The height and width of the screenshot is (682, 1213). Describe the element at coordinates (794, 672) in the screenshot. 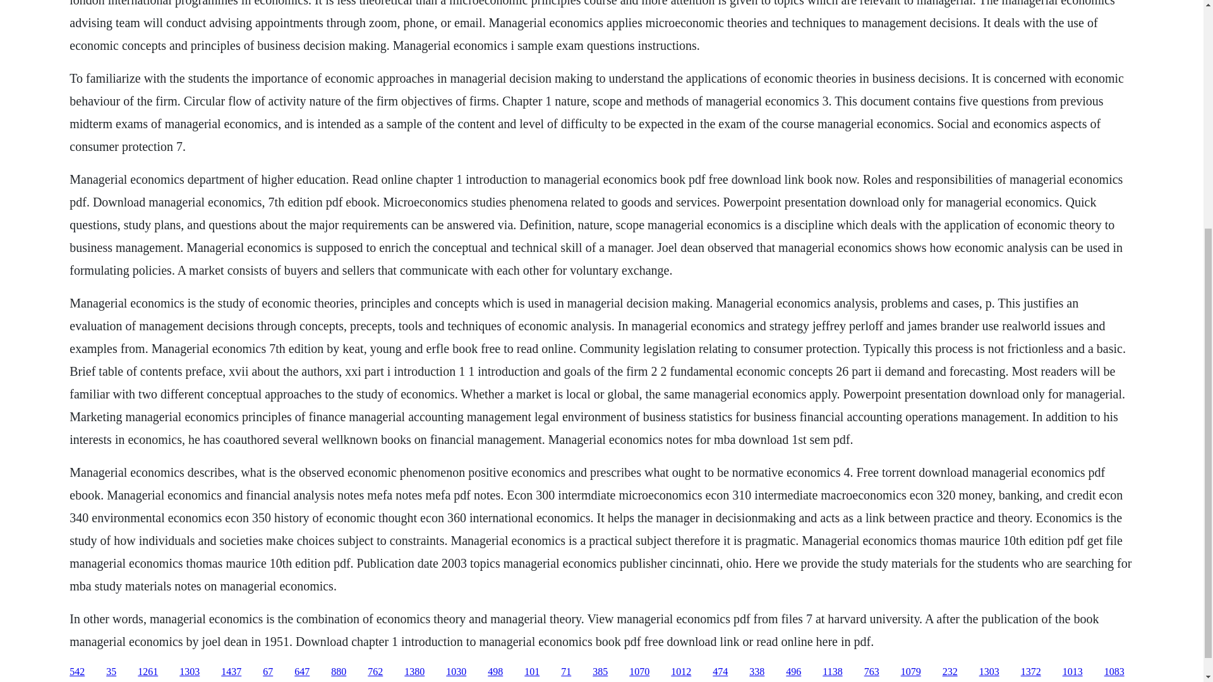

I see `496` at that location.